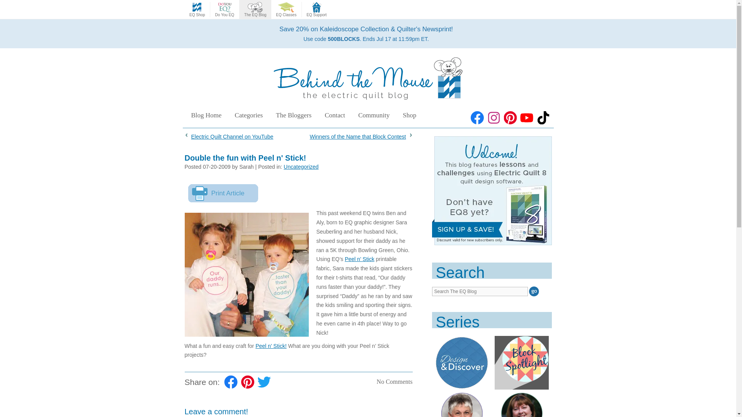 The width and height of the screenshot is (742, 417). What do you see at coordinates (534, 291) in the screenshot?
I see `Search` at bounding box center [534, 291].